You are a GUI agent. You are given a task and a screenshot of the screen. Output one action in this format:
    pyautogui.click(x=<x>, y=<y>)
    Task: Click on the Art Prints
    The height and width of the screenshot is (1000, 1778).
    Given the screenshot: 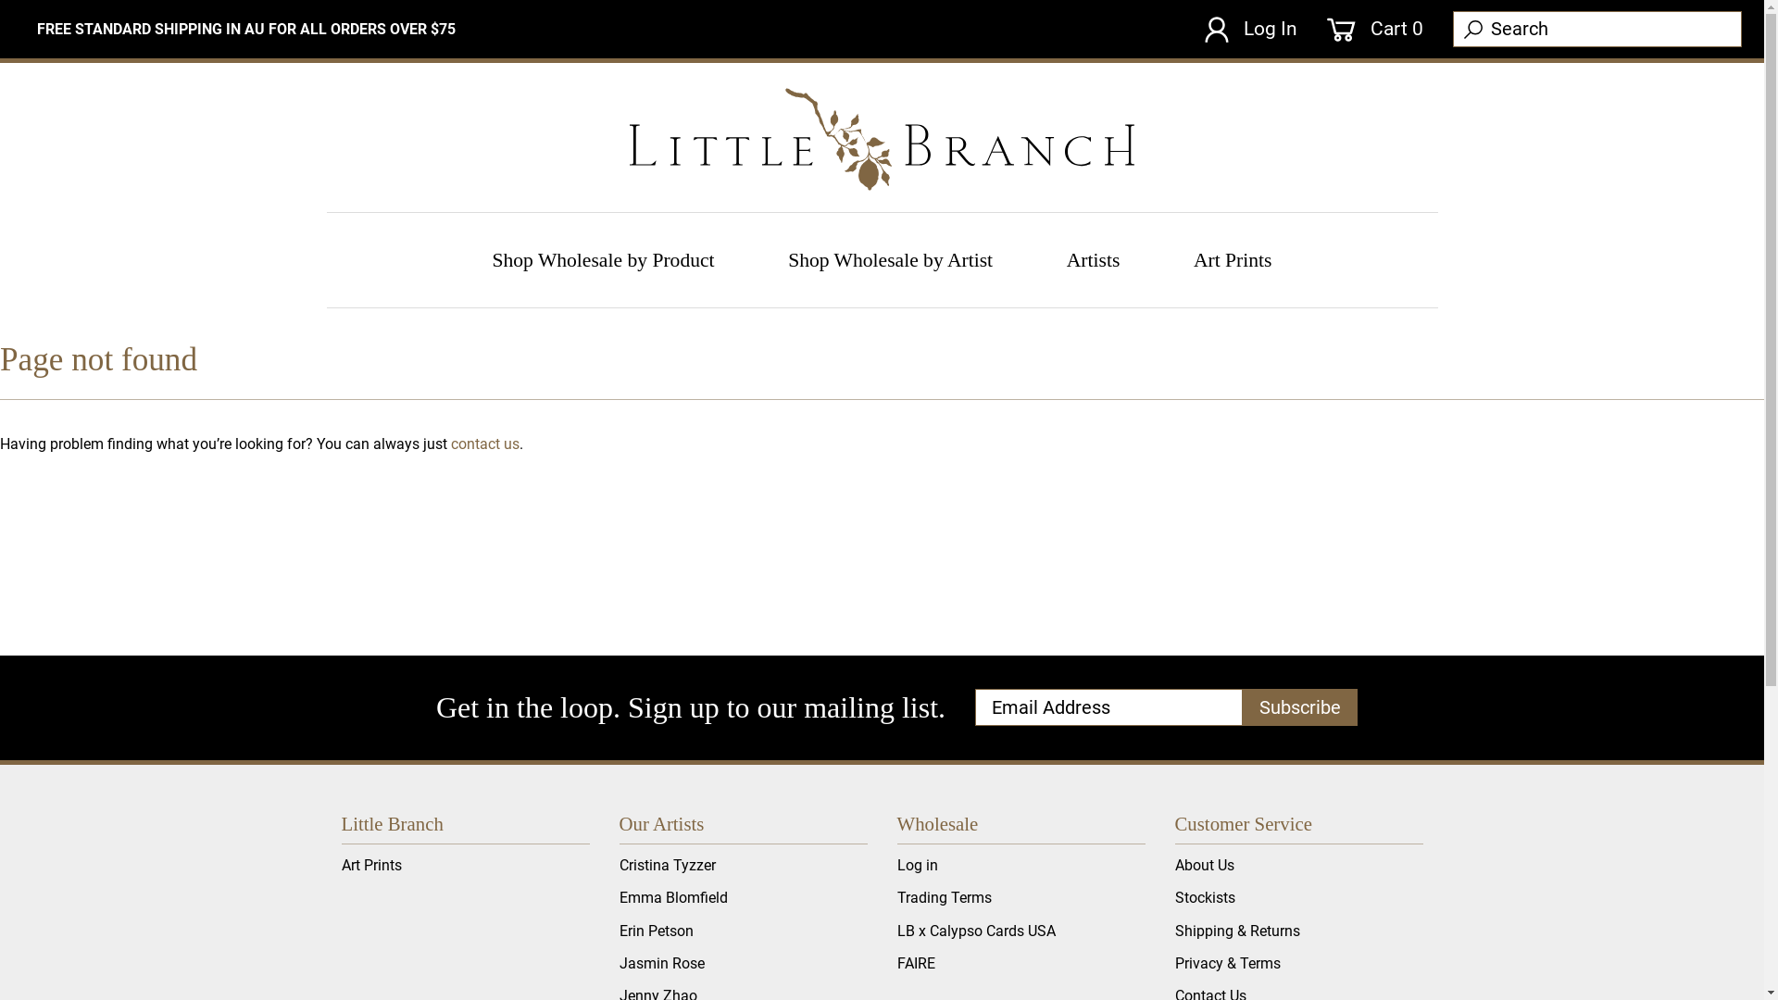 What is the action you would take?
    pyautogui.click(x=370, y=865)
    